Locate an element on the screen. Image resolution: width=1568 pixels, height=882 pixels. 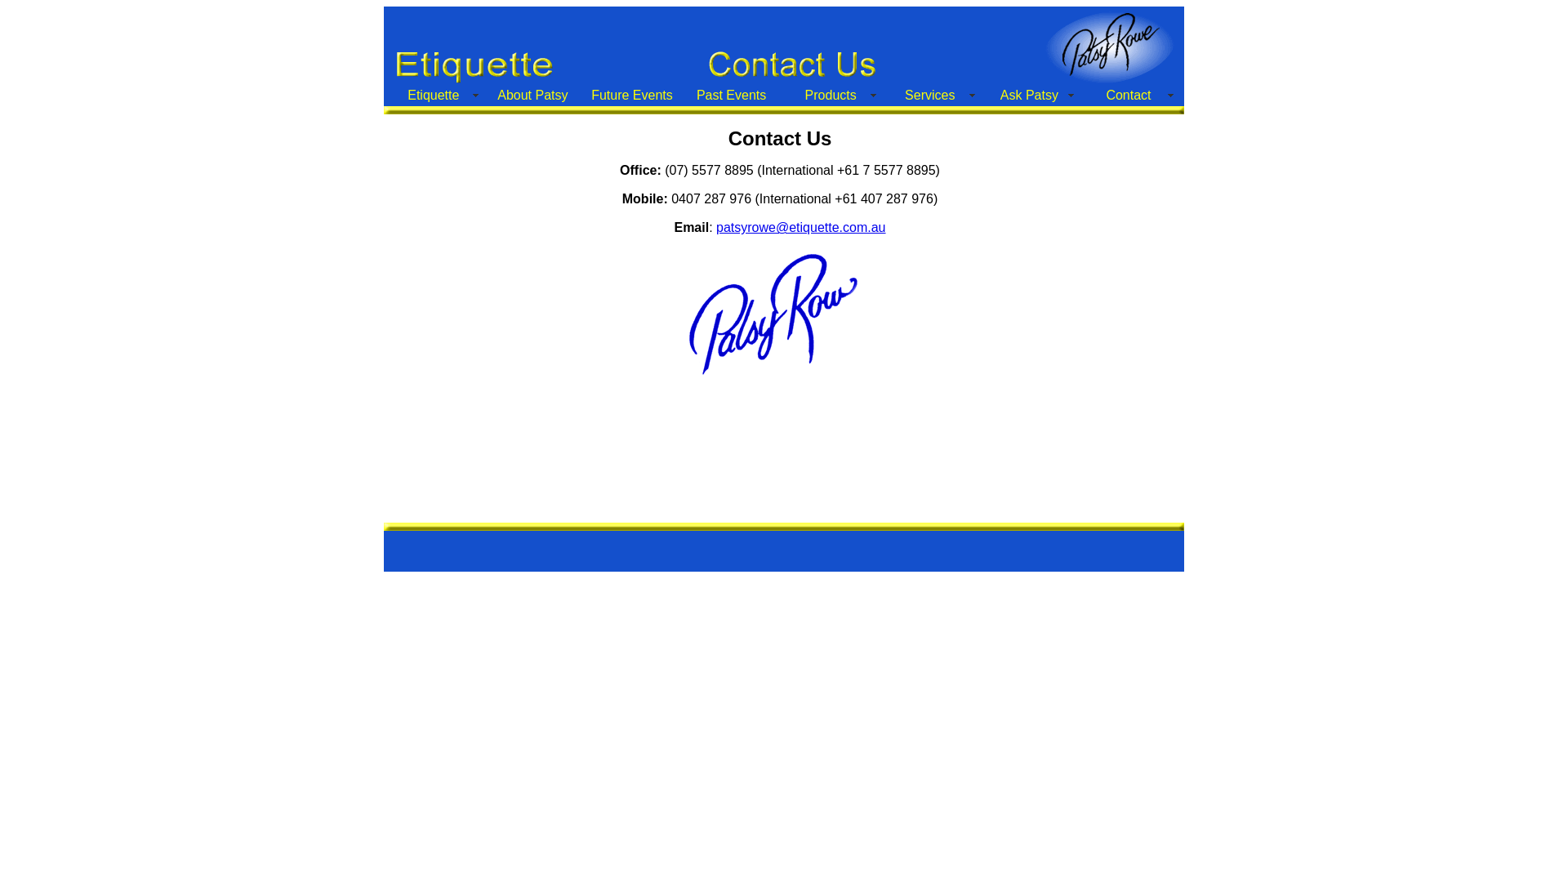
Etiquette is located at coordinates (434, 96).